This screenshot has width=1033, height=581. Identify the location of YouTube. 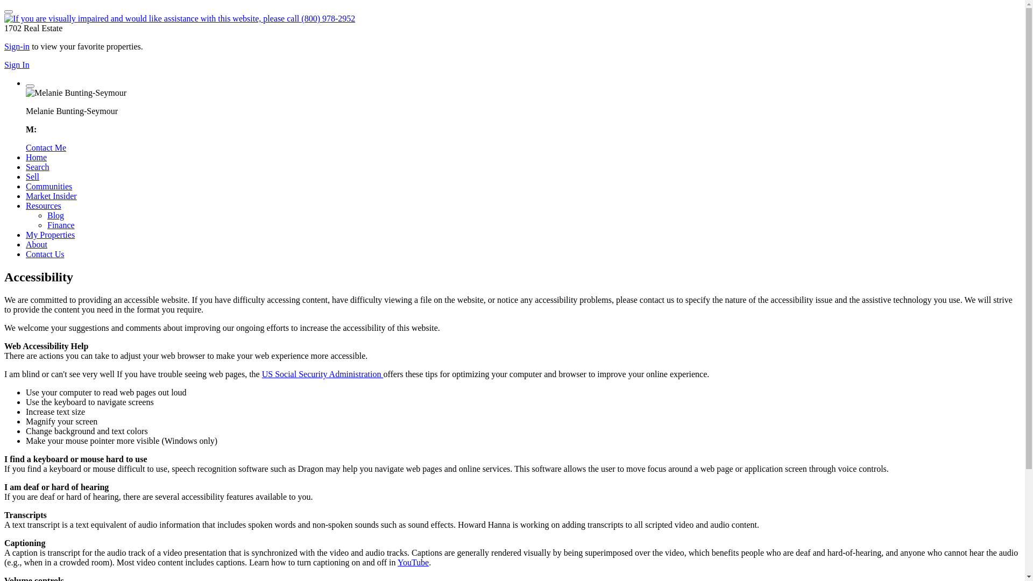
(413, 563).